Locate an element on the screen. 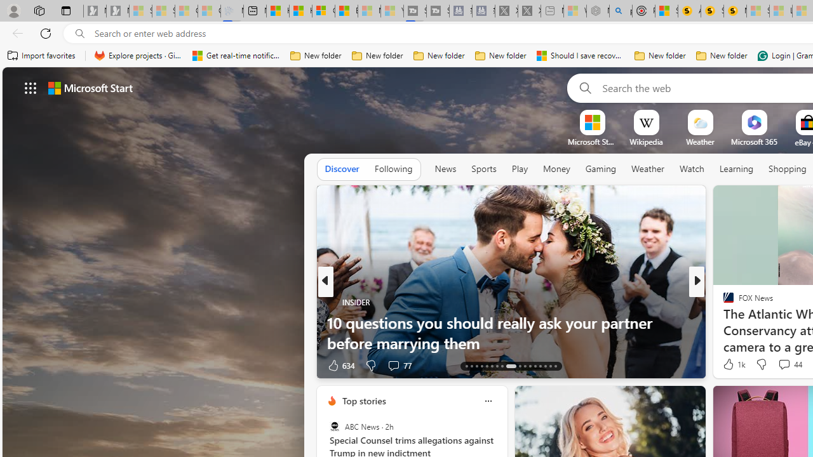 The image size is (813, 457). 634 Like is located at coordinates (340, 364).